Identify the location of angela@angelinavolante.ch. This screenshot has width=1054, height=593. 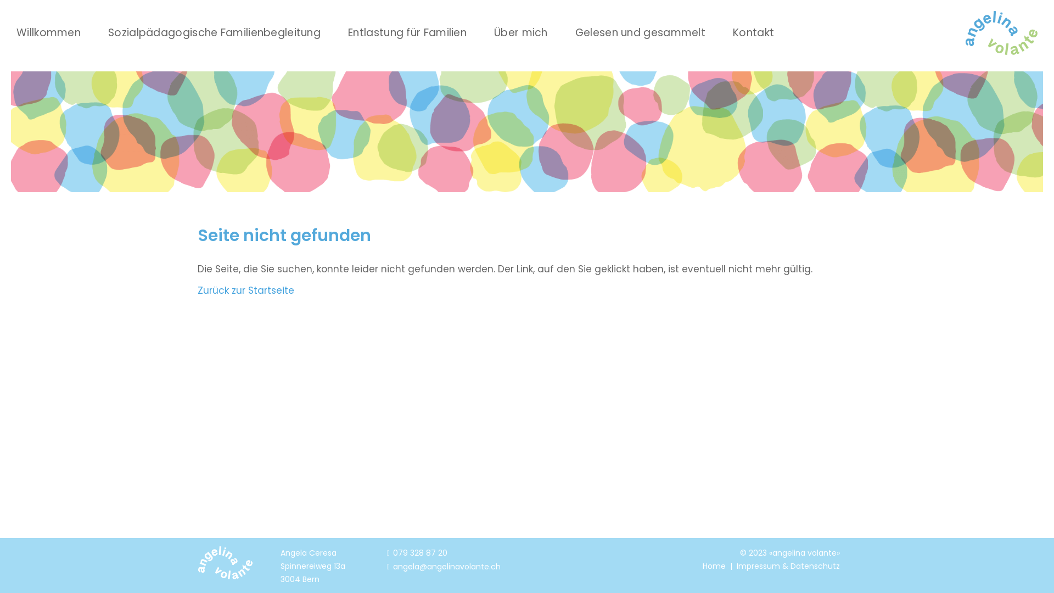
(444, 567).